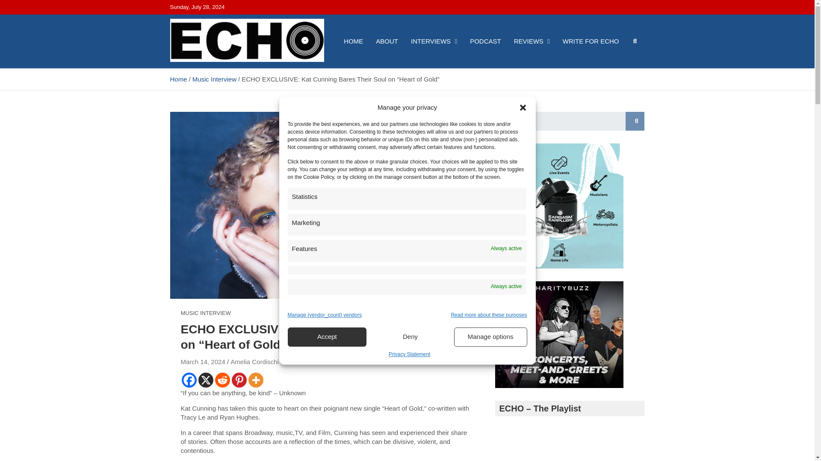 This screenshot has width=821, height=461. I want to click on Accept, so click(327, 337).